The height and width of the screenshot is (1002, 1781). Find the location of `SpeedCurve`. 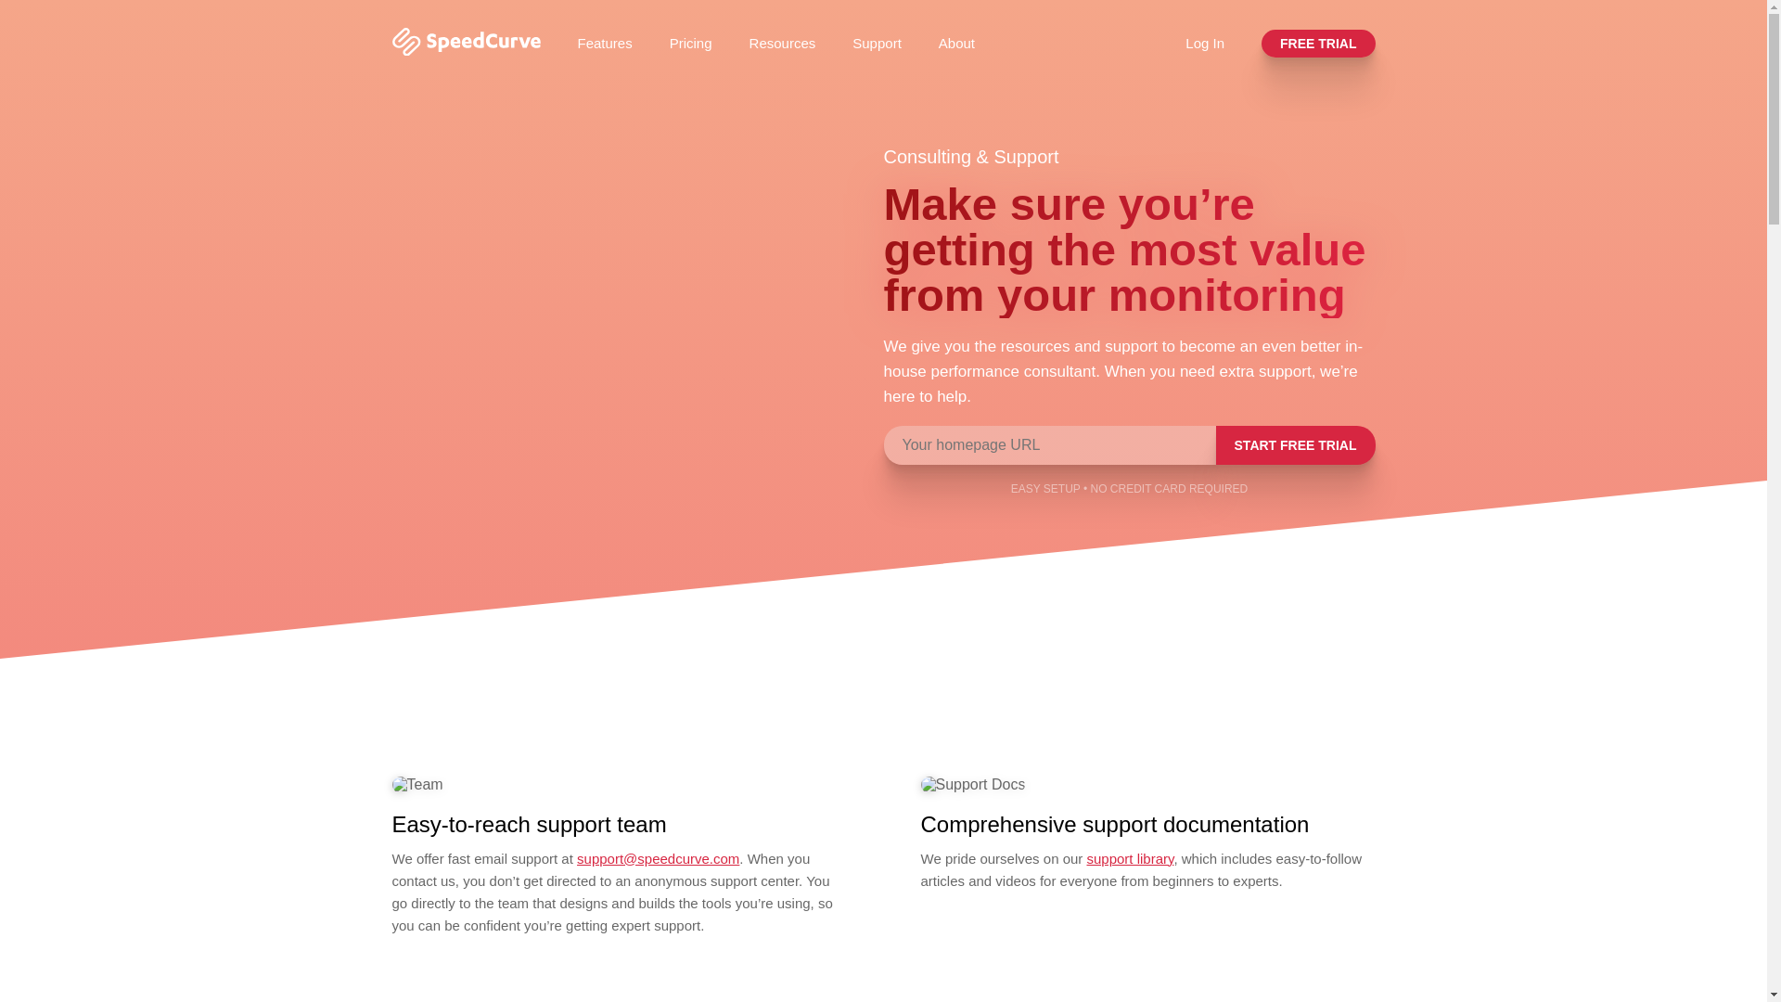

SpeedCurve is located at coordinates (466, 50).